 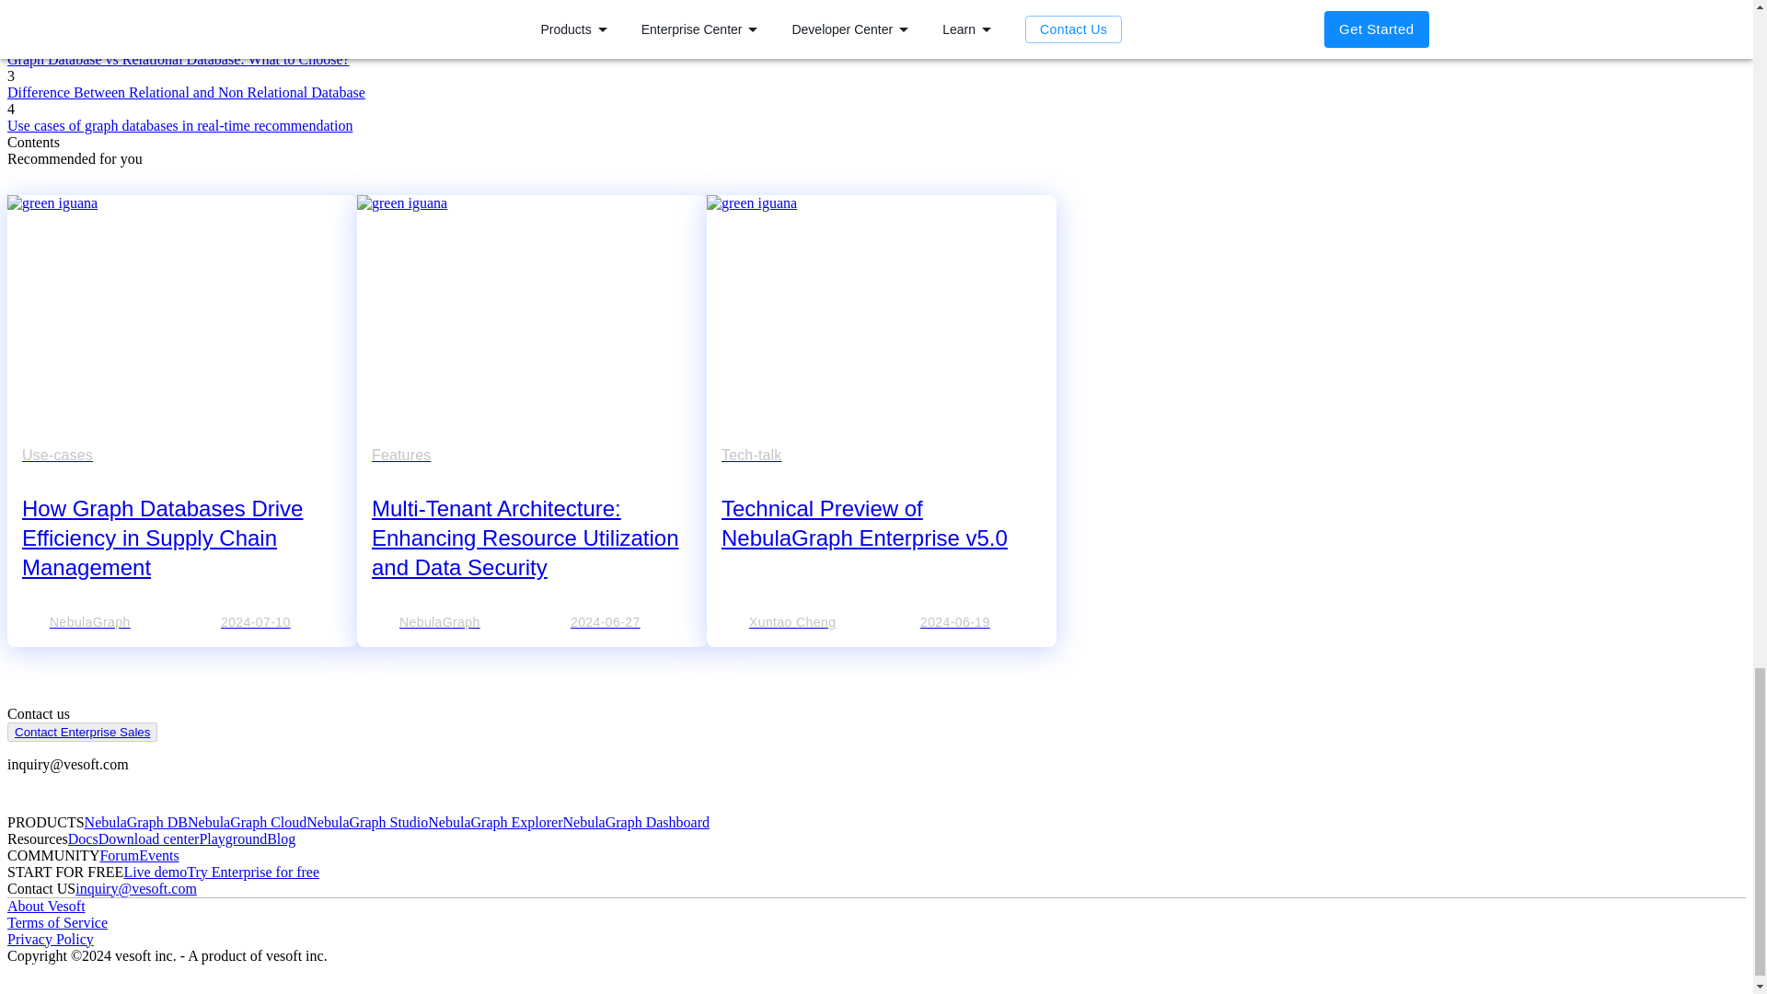 I want to click on Graph Database vs Relational Database: What to Choose?, so click(x=179, y=59).